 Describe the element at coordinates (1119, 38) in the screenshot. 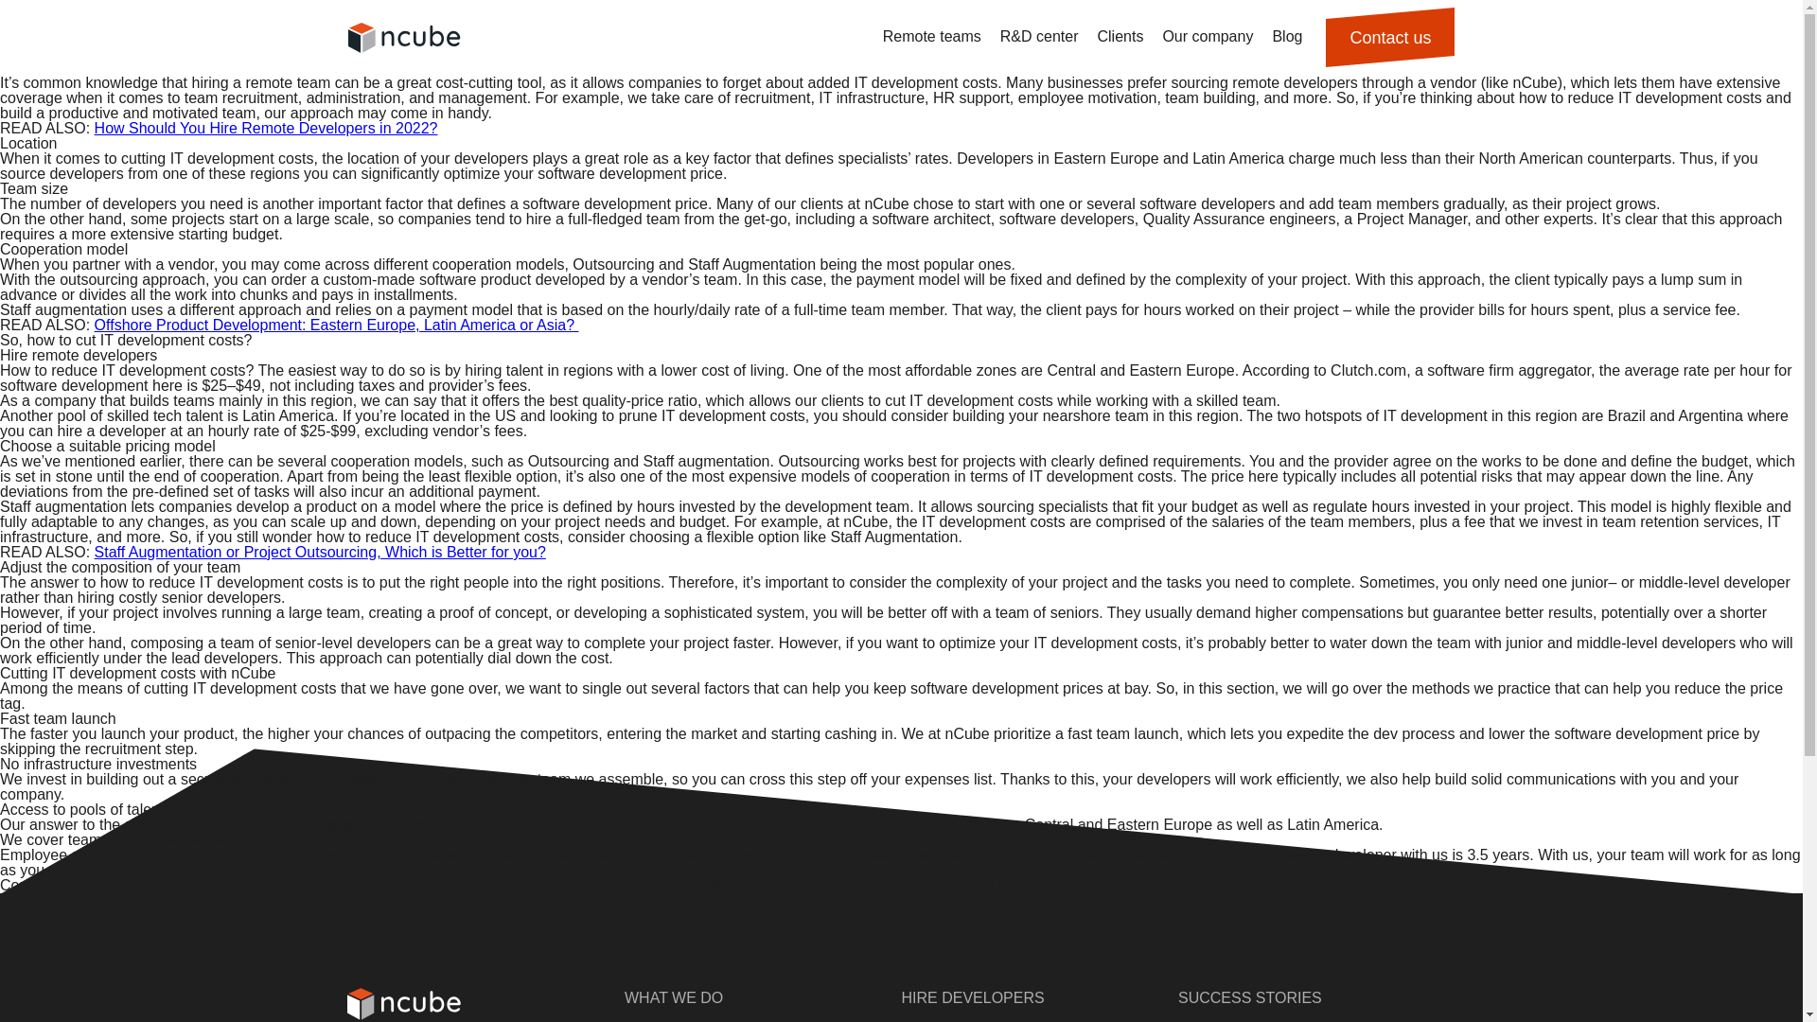

I see `Clients` at that location.